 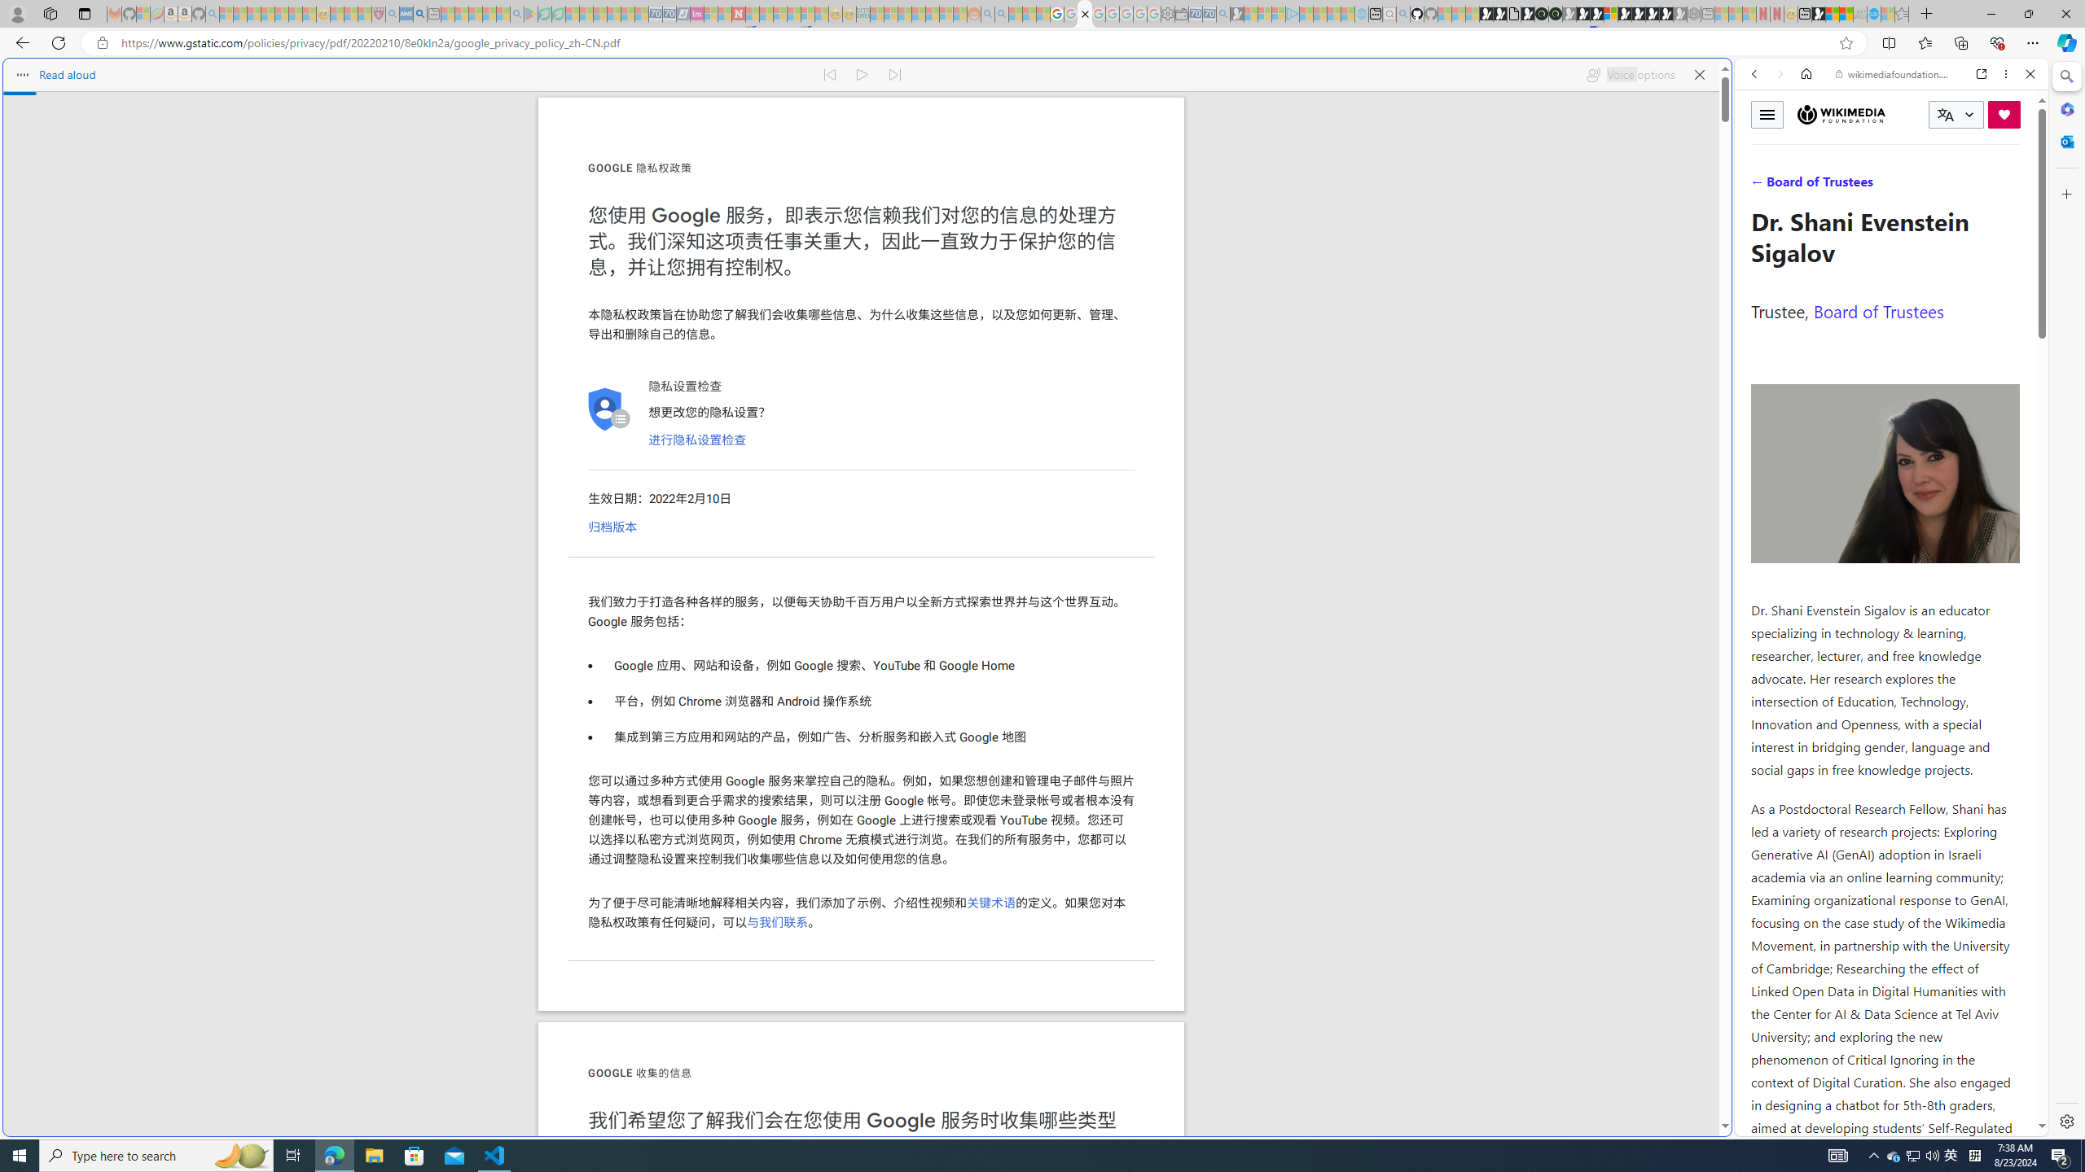 I want to click on Local - MSN - Sleeping, so click(x=365, y=14).